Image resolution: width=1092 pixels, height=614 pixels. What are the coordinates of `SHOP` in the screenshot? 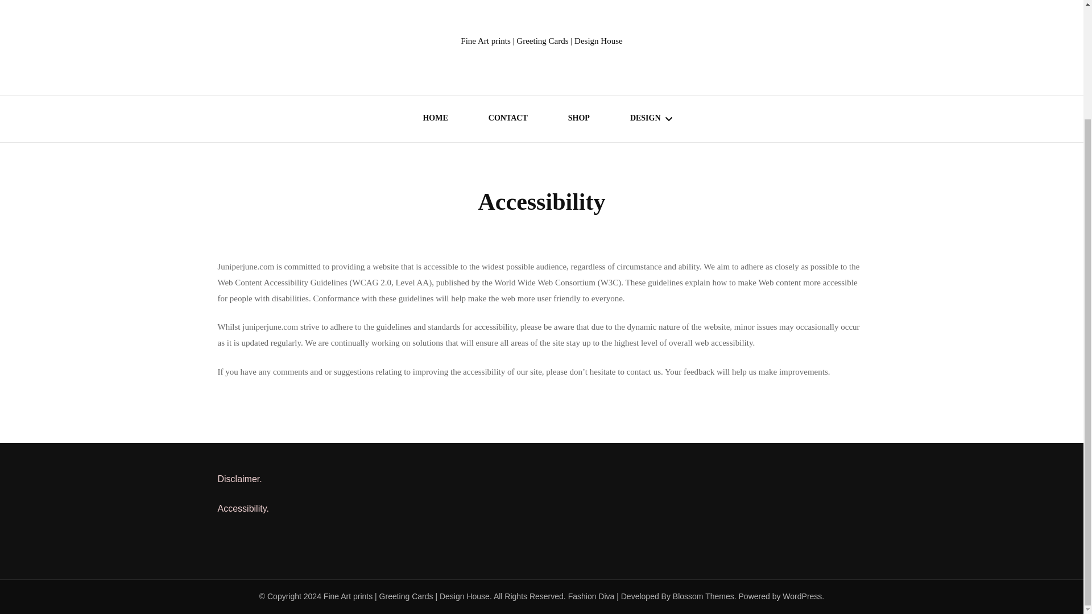 It's located at (578, 119).